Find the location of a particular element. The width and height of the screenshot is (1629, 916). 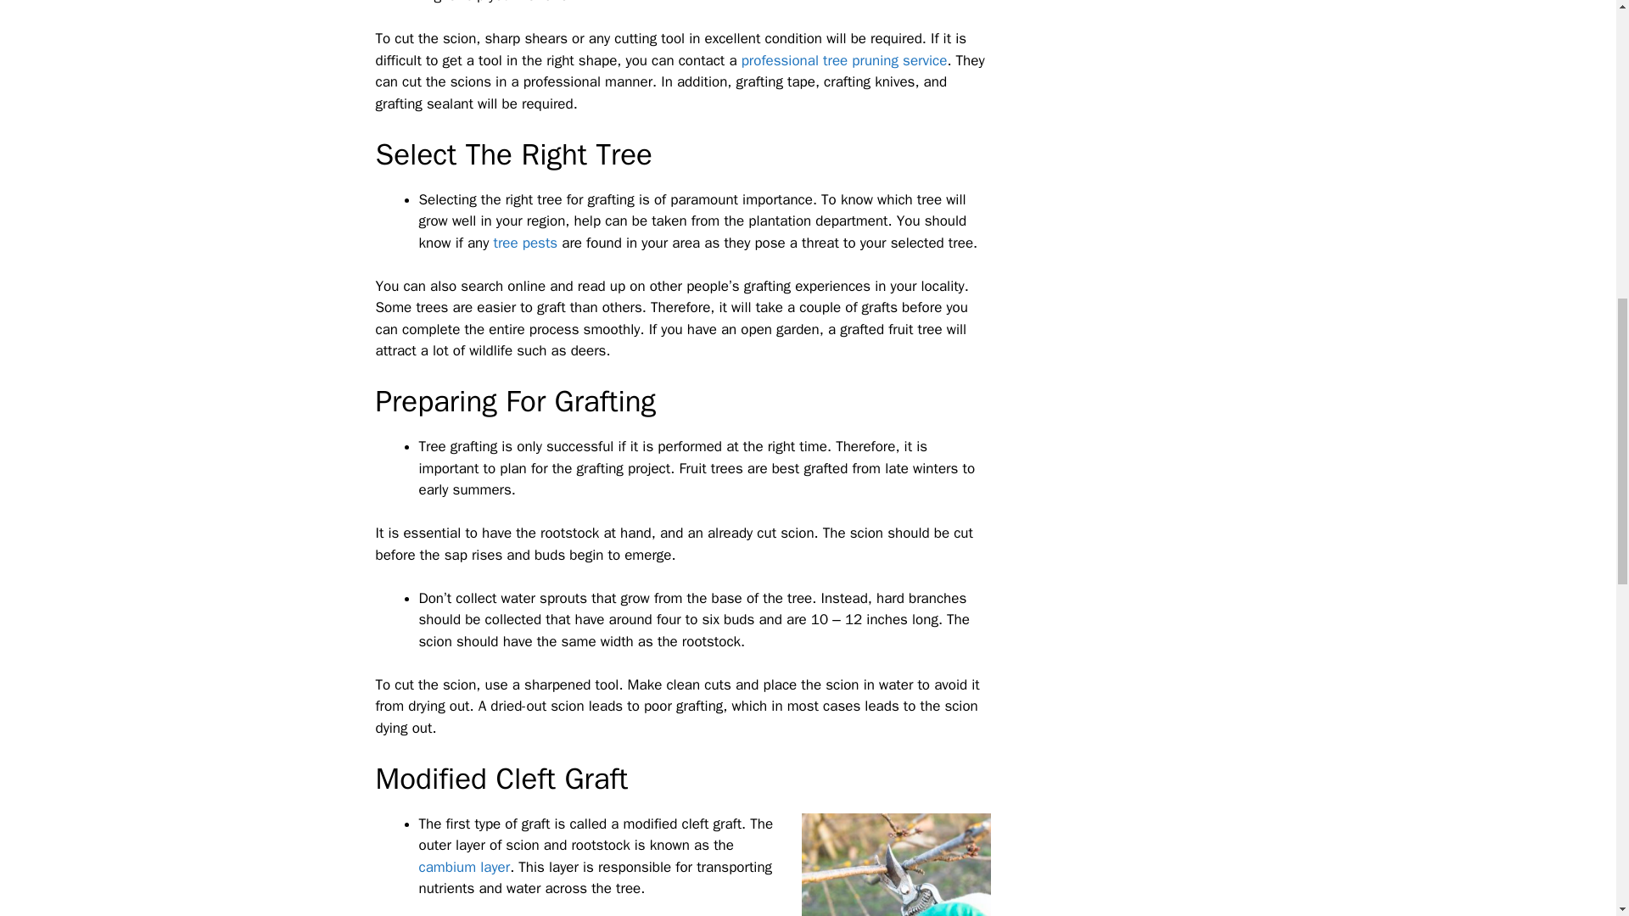

tree pests is located at coordinates (524, 243).